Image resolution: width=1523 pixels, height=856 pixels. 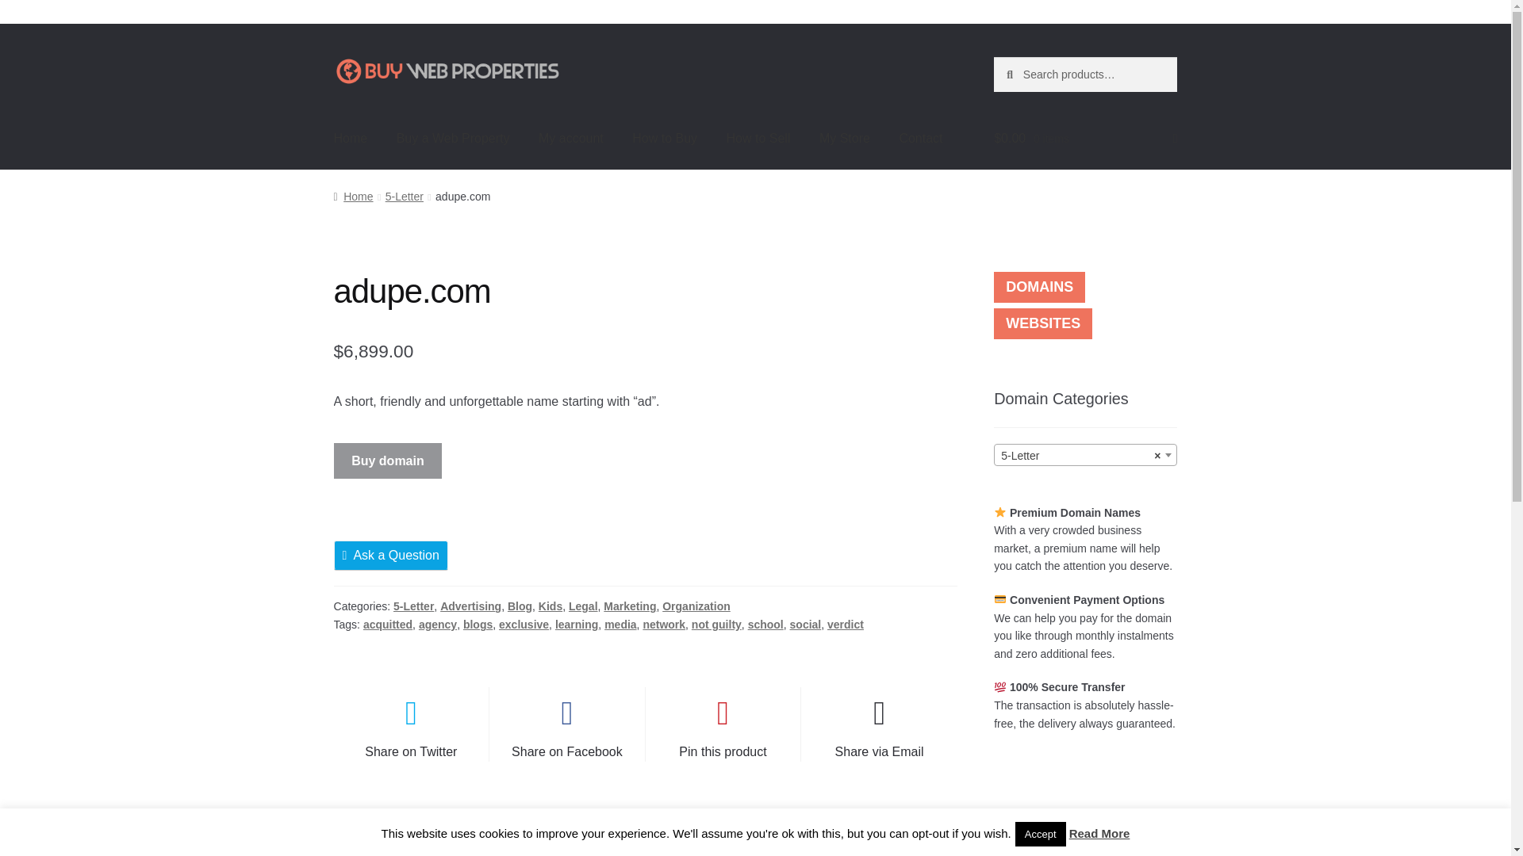 What do you see at coordinates (353, 196) in the screenshot?
I see `Home` at bounding box center [353, 196].